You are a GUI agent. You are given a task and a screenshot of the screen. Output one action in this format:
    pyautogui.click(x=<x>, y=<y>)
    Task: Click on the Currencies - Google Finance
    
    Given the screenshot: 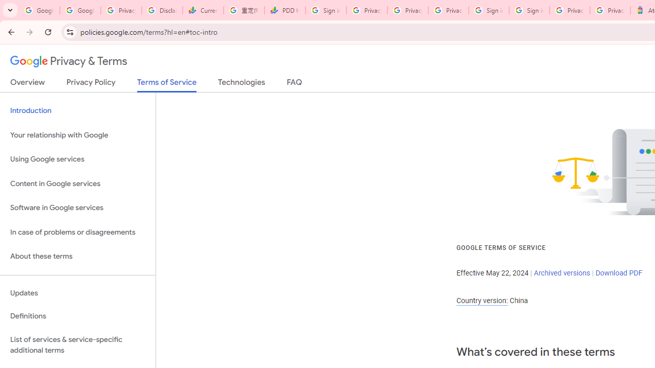 What is the action you would take?
    pyautogui.click(x=203, y=10)
    